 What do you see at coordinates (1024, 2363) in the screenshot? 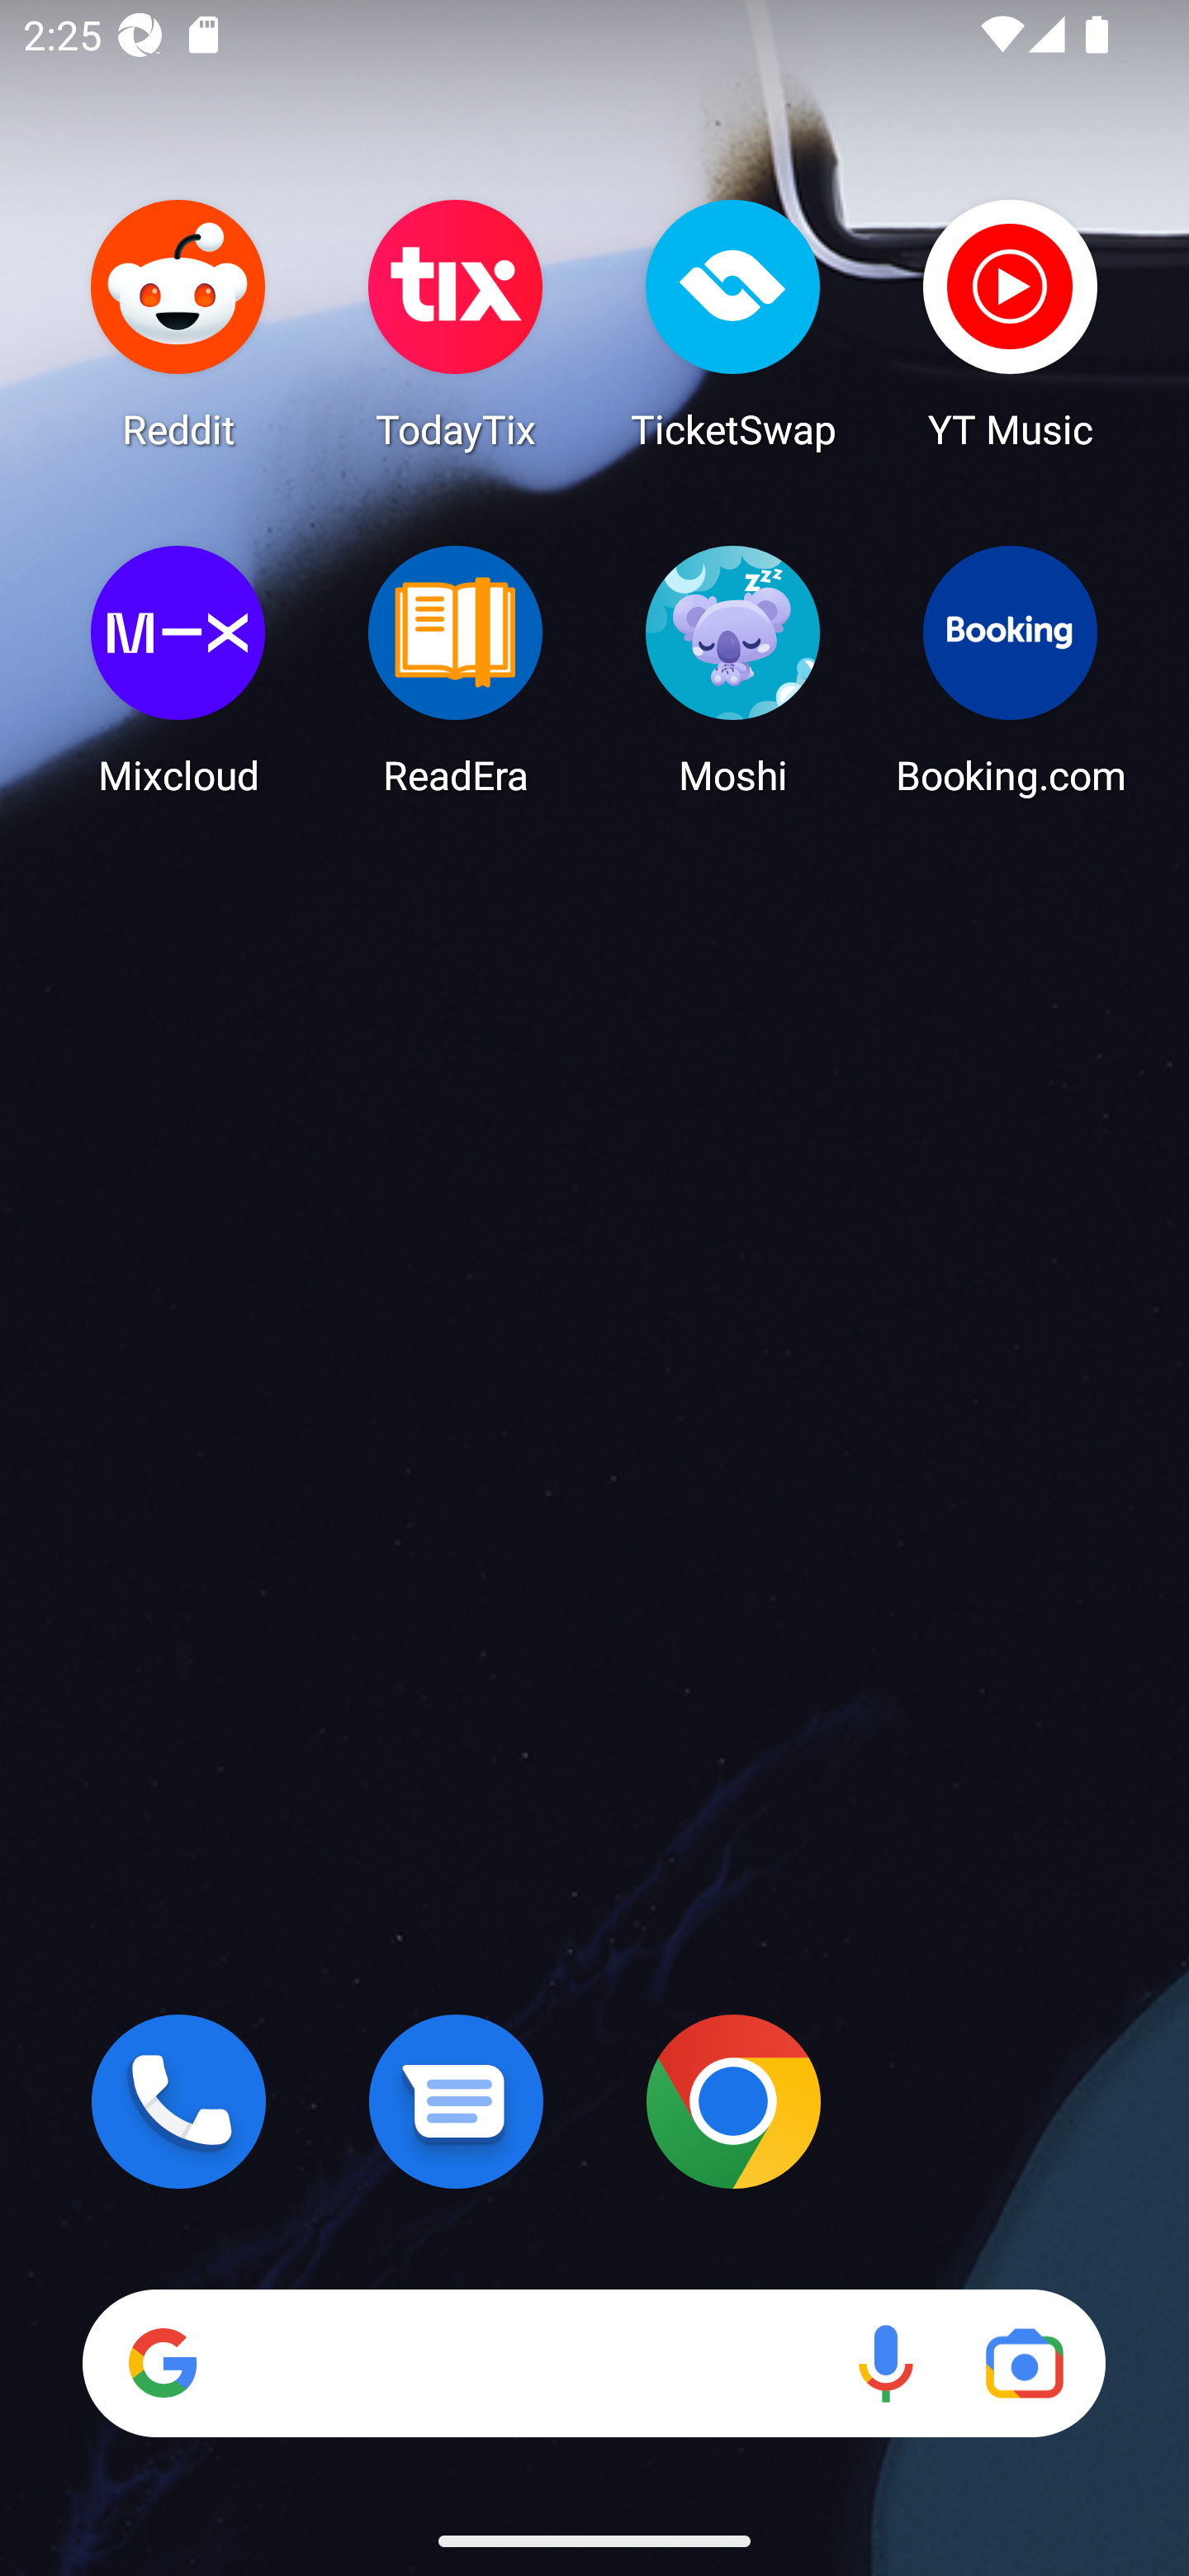
I see `Google Lens` at bounding box center [1024, 2363].